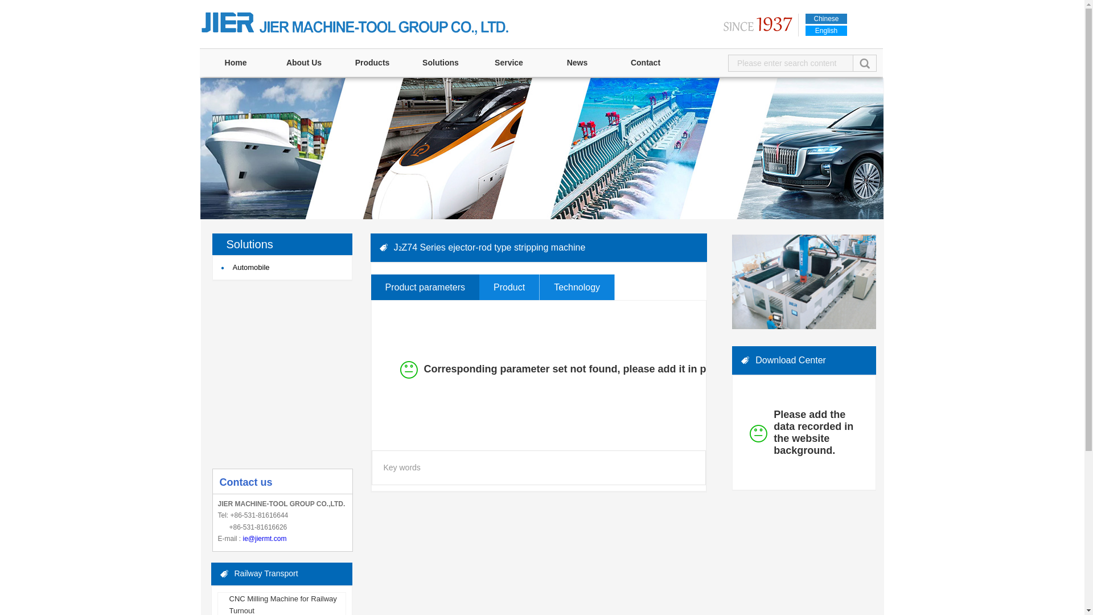  Describe the element at coordinates (827, 18) in the screenshot. I see `Chinese` at that location.